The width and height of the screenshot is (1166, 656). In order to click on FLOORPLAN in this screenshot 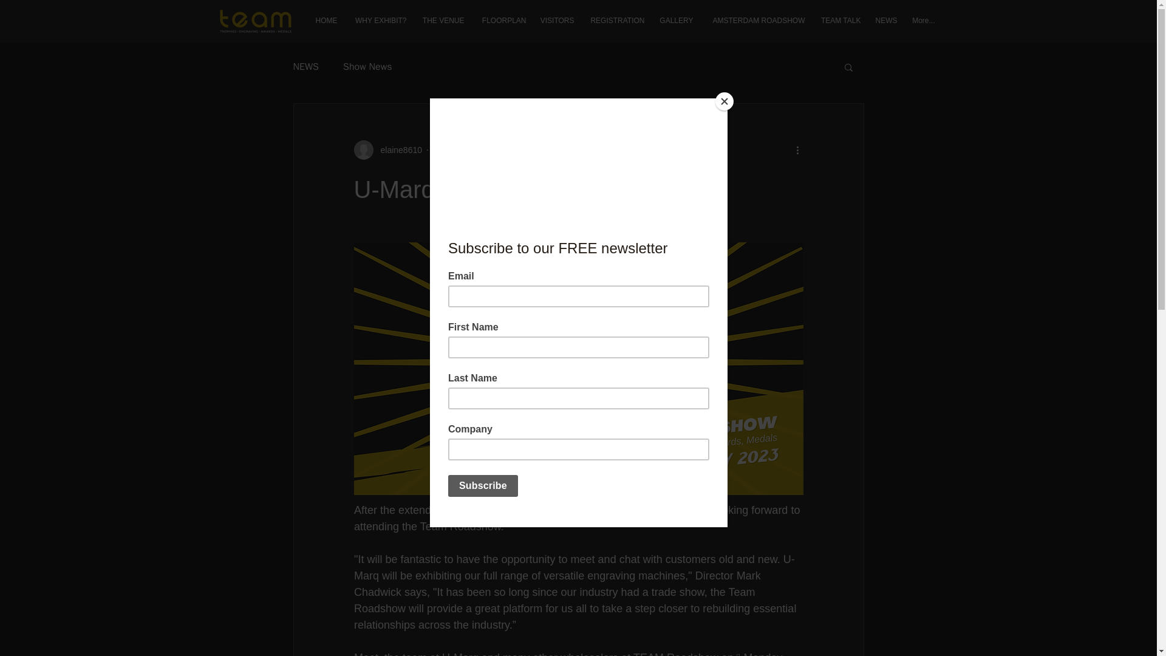, I will do `click(500, 21)`.